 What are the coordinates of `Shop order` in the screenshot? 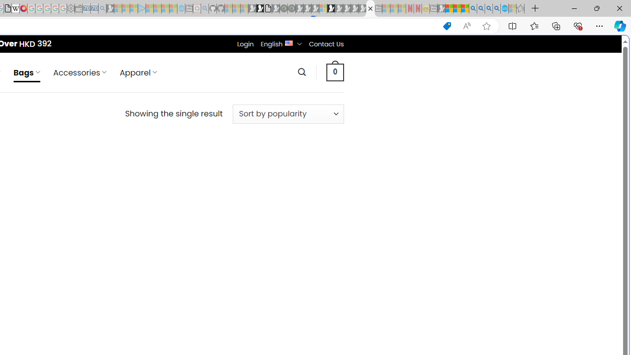 It's located at (288, 114).